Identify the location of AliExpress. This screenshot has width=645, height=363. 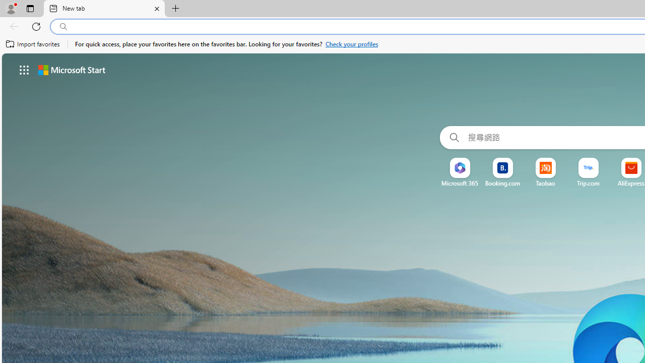
(631, 183).